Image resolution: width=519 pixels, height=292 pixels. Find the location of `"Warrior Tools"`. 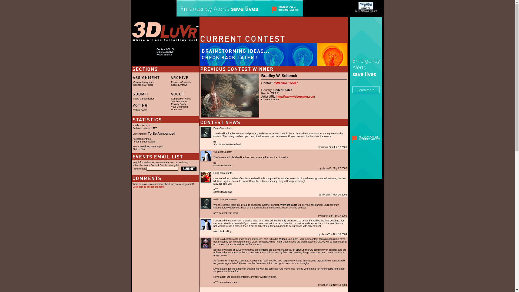

"Warrior Tools" is located at coordinates (286, 83).